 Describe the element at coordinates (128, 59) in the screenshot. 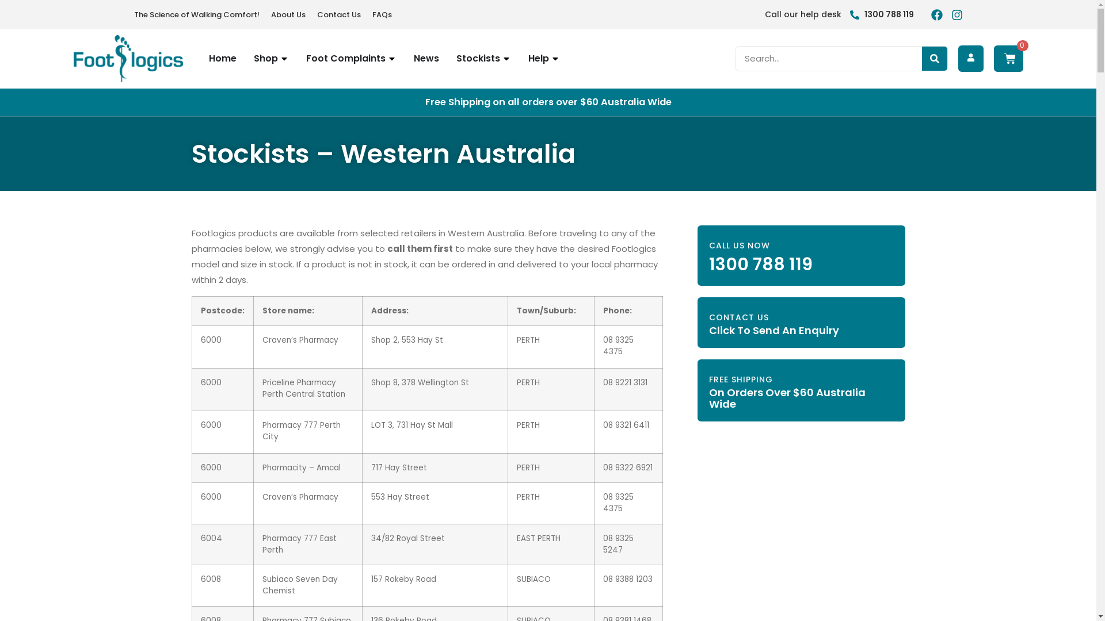

I see `FL-logo-NEW` at that location.